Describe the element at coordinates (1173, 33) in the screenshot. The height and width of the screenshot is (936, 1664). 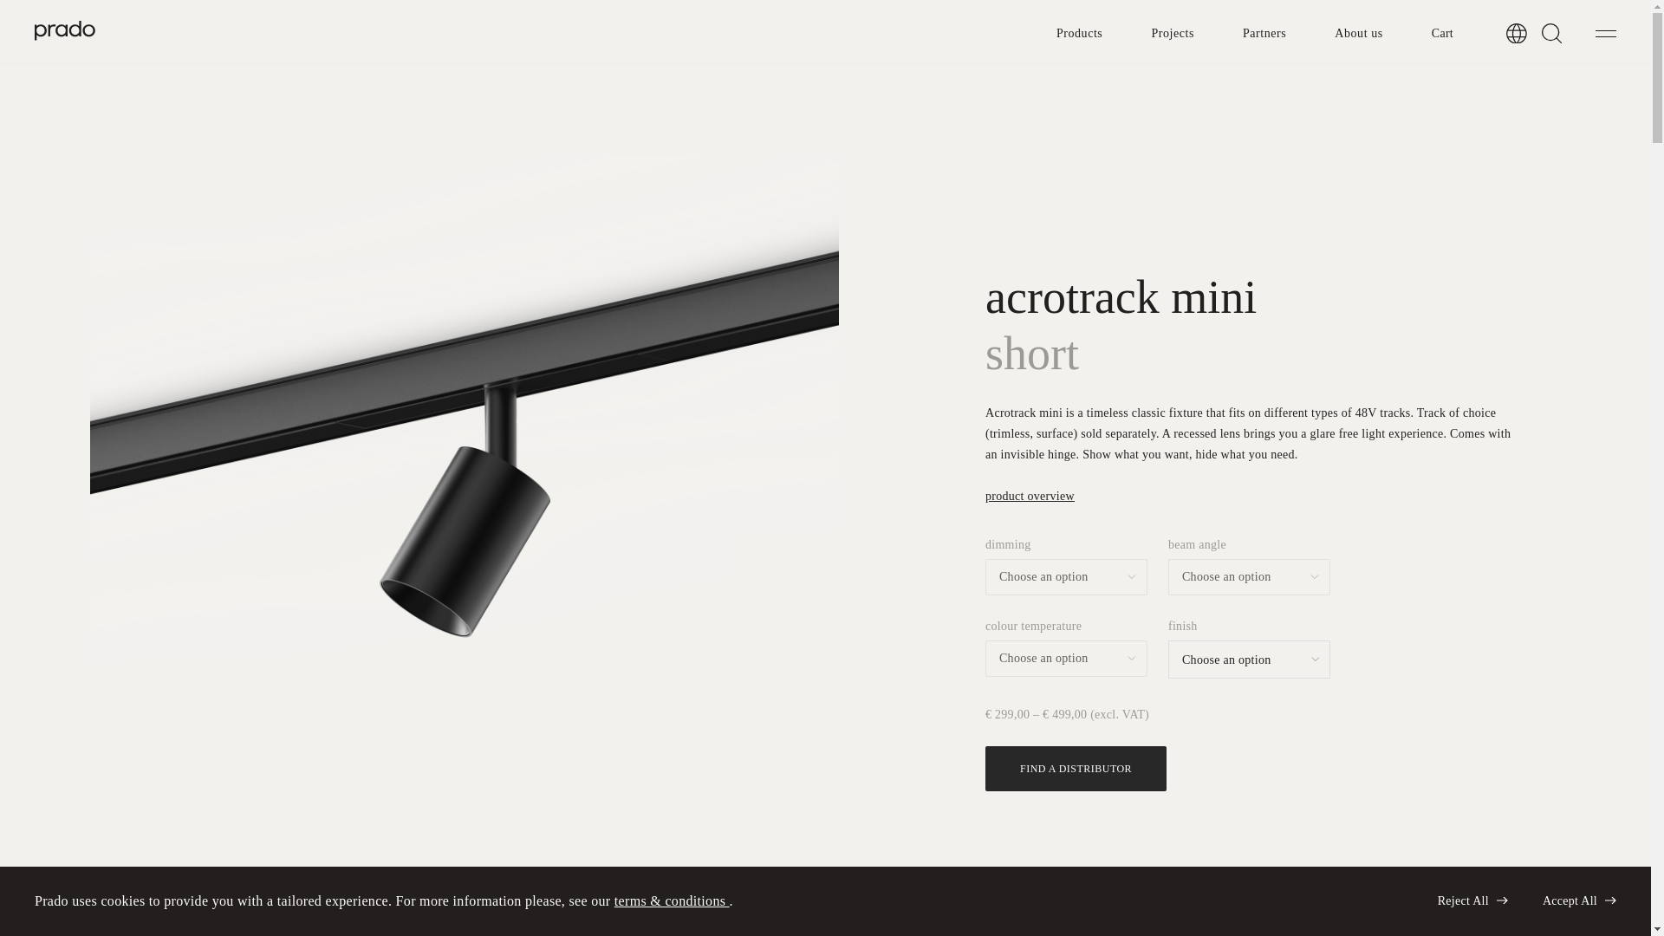
I see `Projects` at that location.